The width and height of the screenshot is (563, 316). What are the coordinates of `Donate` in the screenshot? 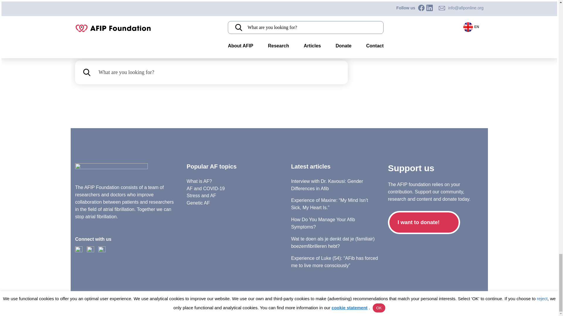 It's located at (424, 222).